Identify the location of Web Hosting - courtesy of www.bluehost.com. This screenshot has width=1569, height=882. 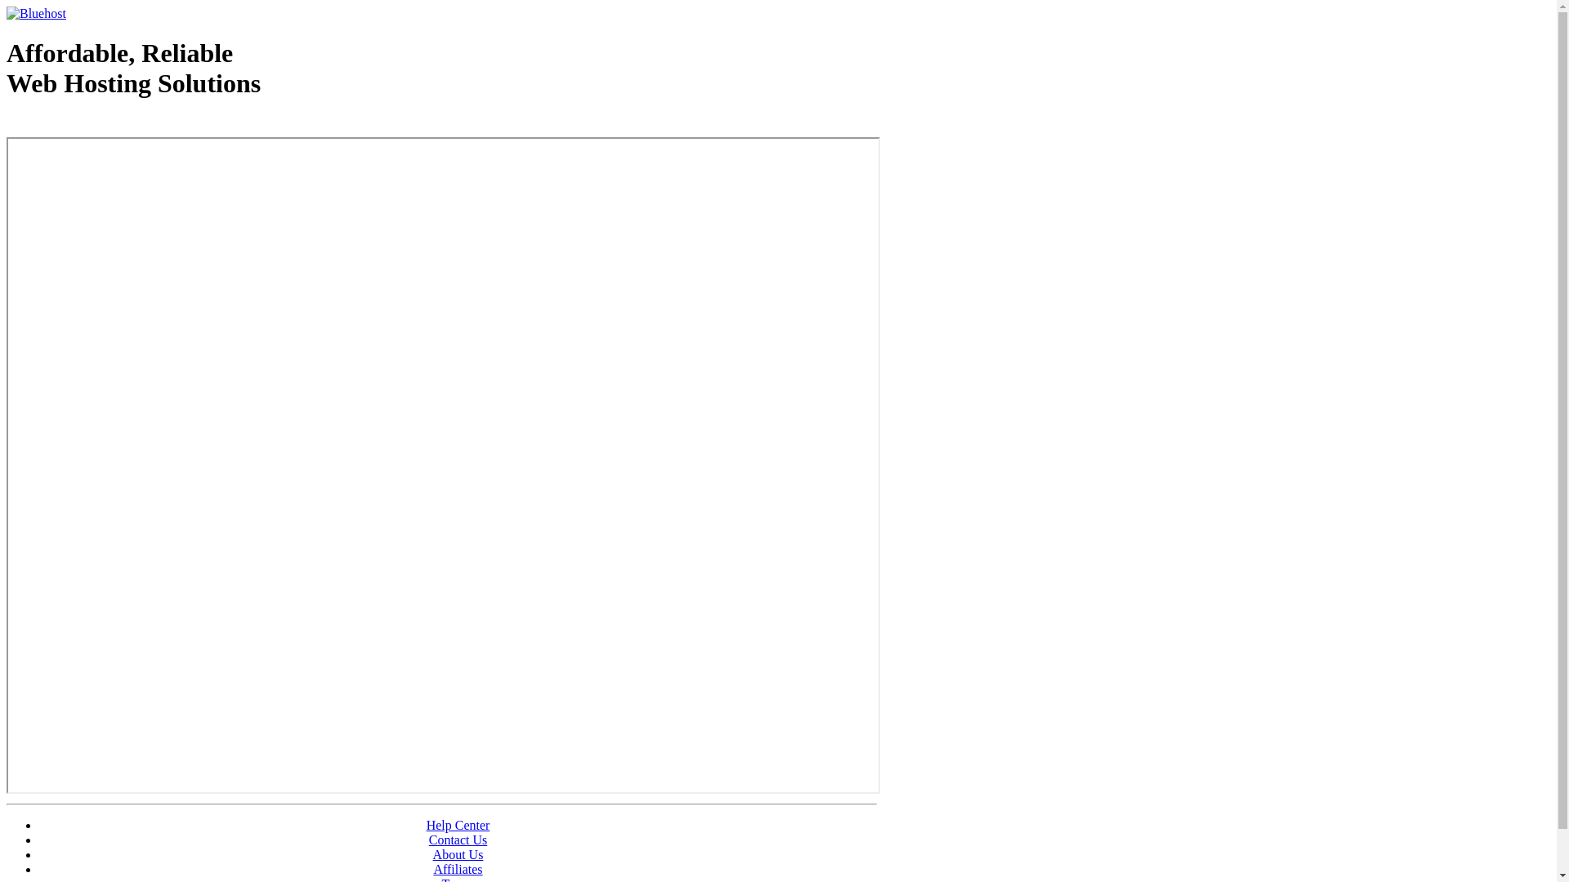
(101, 125).